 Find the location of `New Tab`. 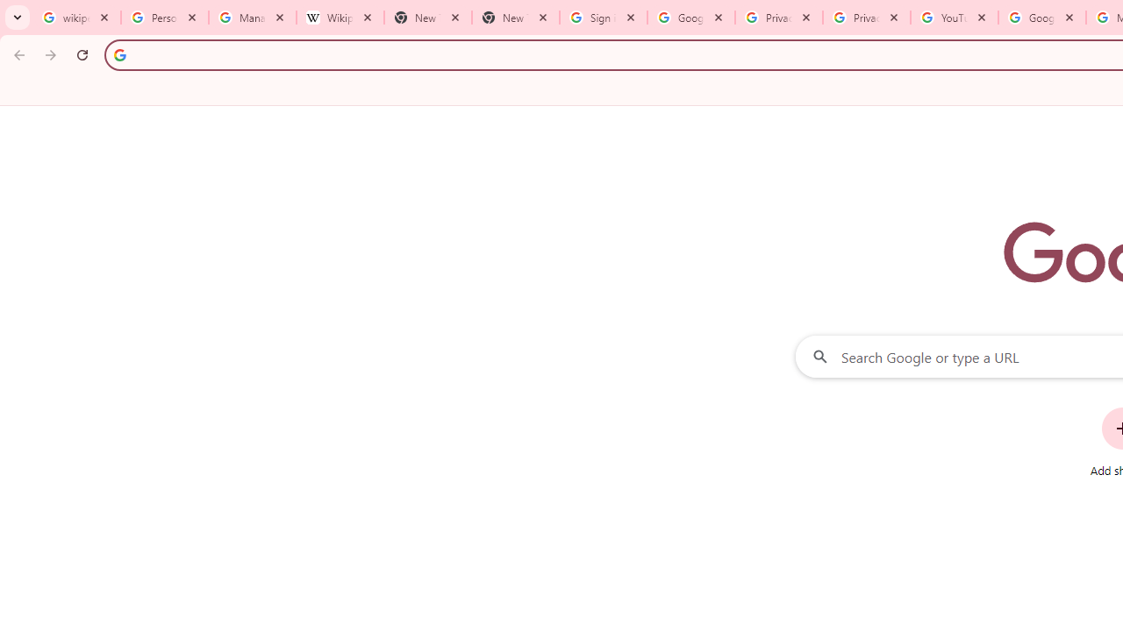

New Tab is located at coordinates (515, 18).